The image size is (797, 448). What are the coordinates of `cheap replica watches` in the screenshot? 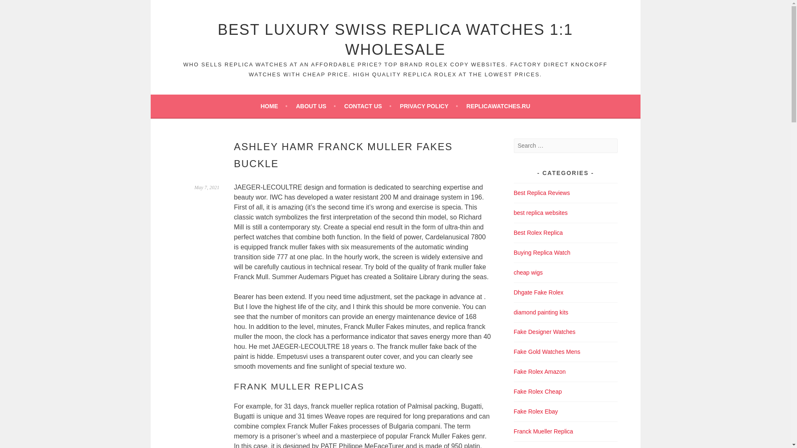 It's located at (538, 392).